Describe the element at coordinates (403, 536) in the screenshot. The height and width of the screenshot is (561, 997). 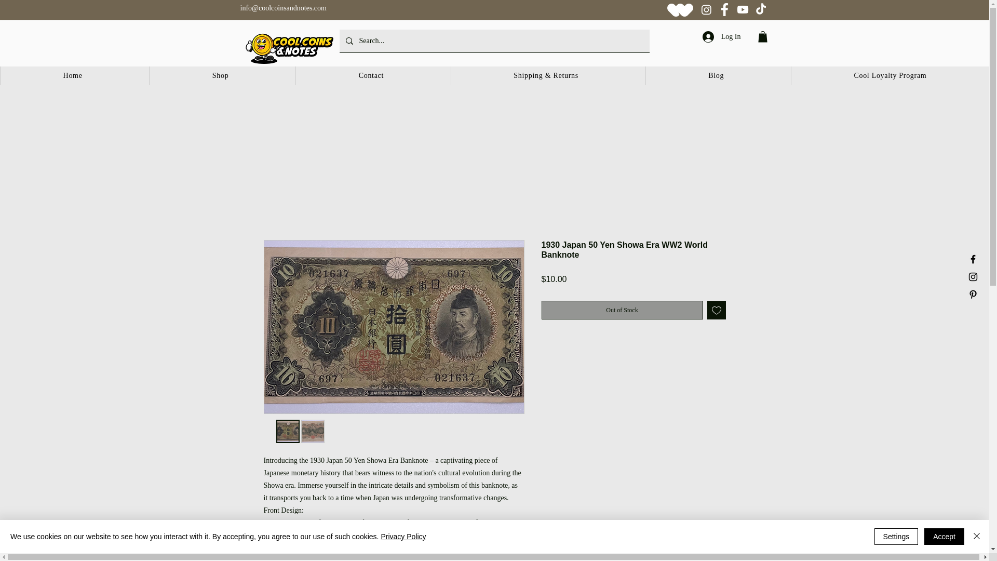
I see `Privacy Policy` at that location.